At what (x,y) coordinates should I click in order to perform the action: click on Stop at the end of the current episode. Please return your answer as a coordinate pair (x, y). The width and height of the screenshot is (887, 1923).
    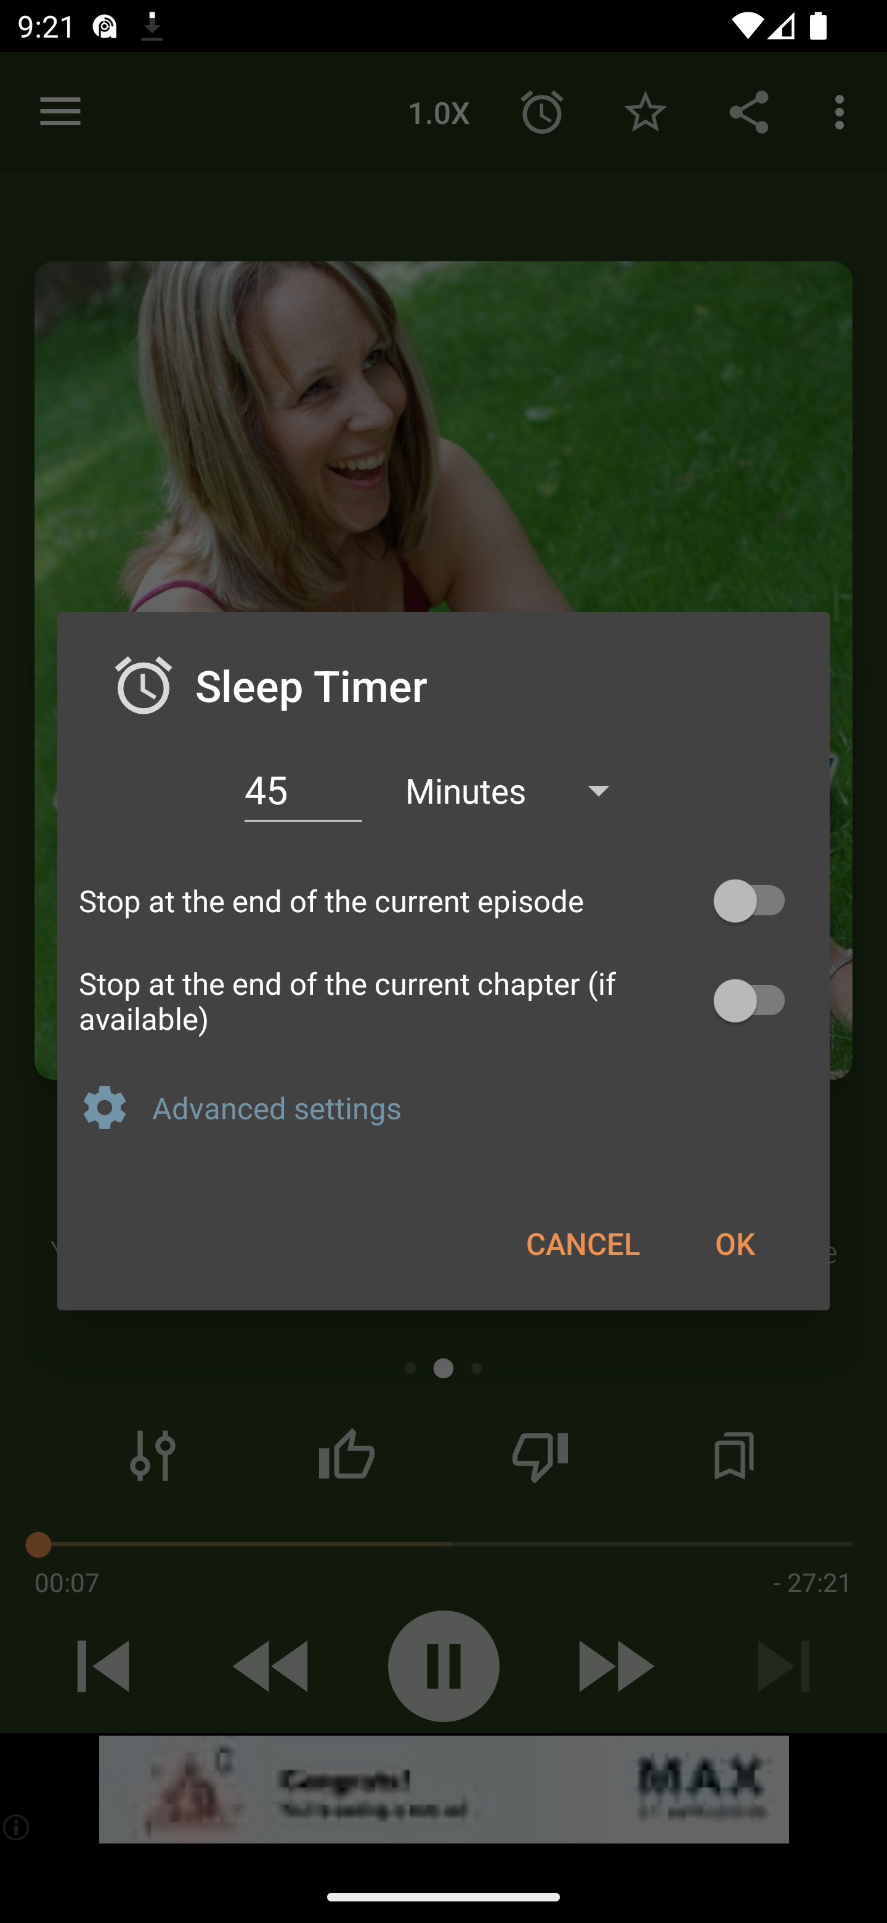
    Looking at the image, I should click on (443, 901).